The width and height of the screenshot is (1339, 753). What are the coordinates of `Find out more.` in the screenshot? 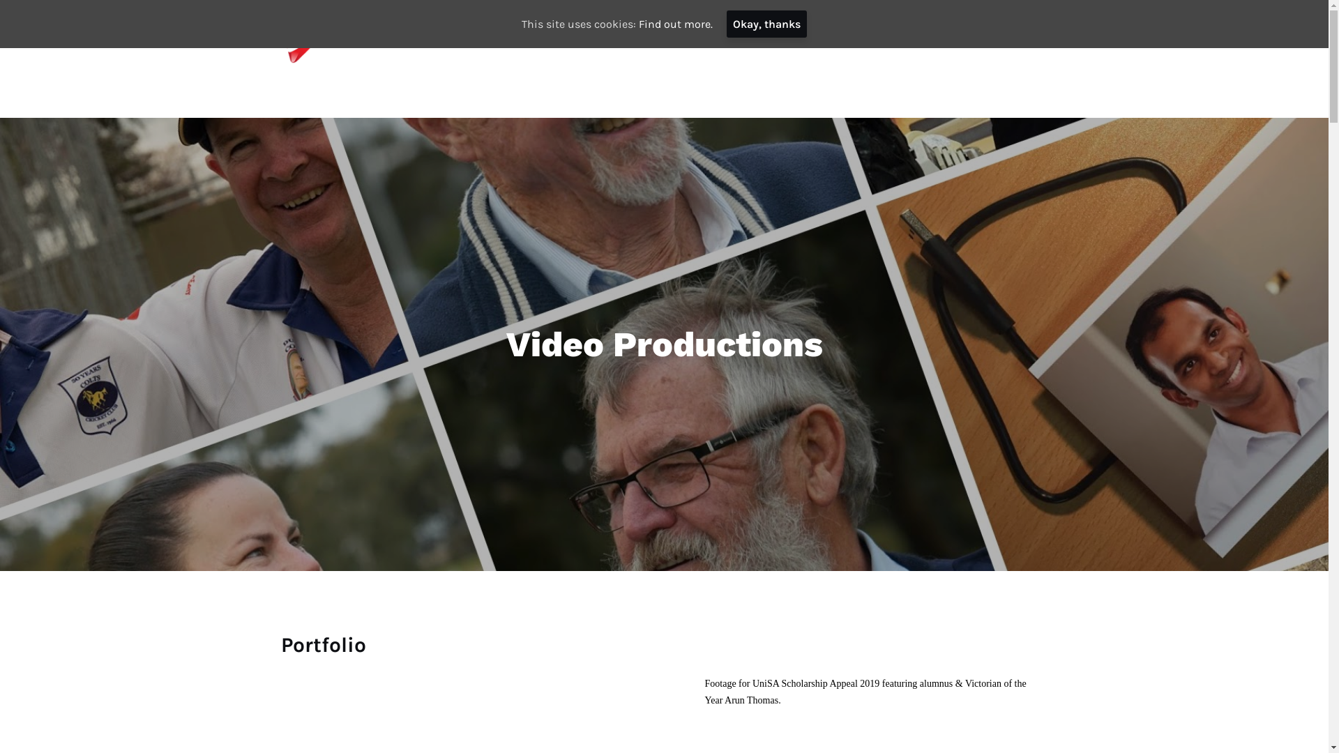 It's located at (676, 24).